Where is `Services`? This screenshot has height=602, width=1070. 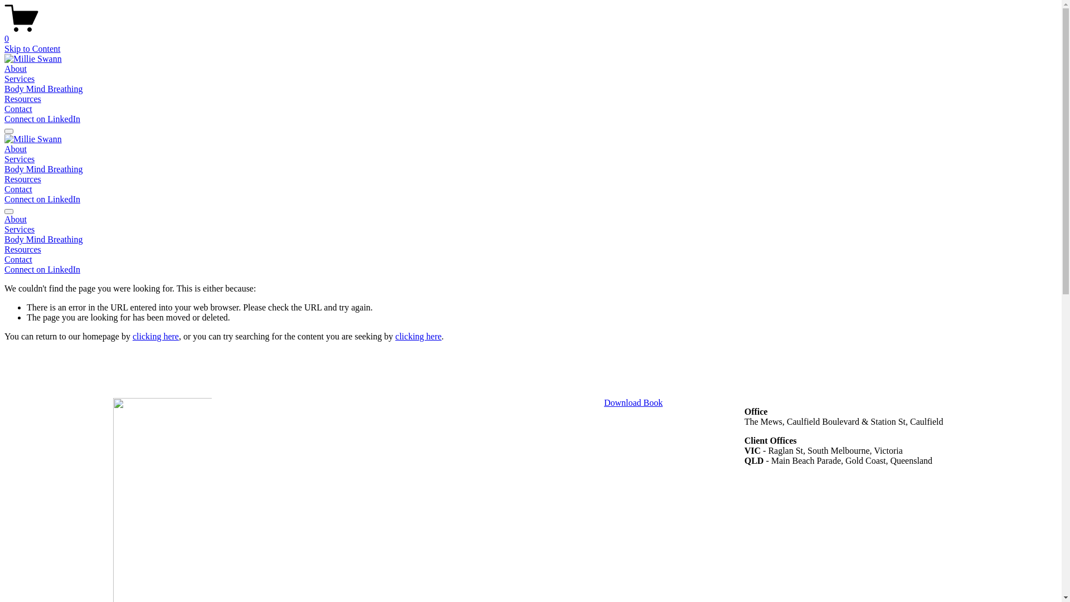
Services is located at coordinates (20, 79).